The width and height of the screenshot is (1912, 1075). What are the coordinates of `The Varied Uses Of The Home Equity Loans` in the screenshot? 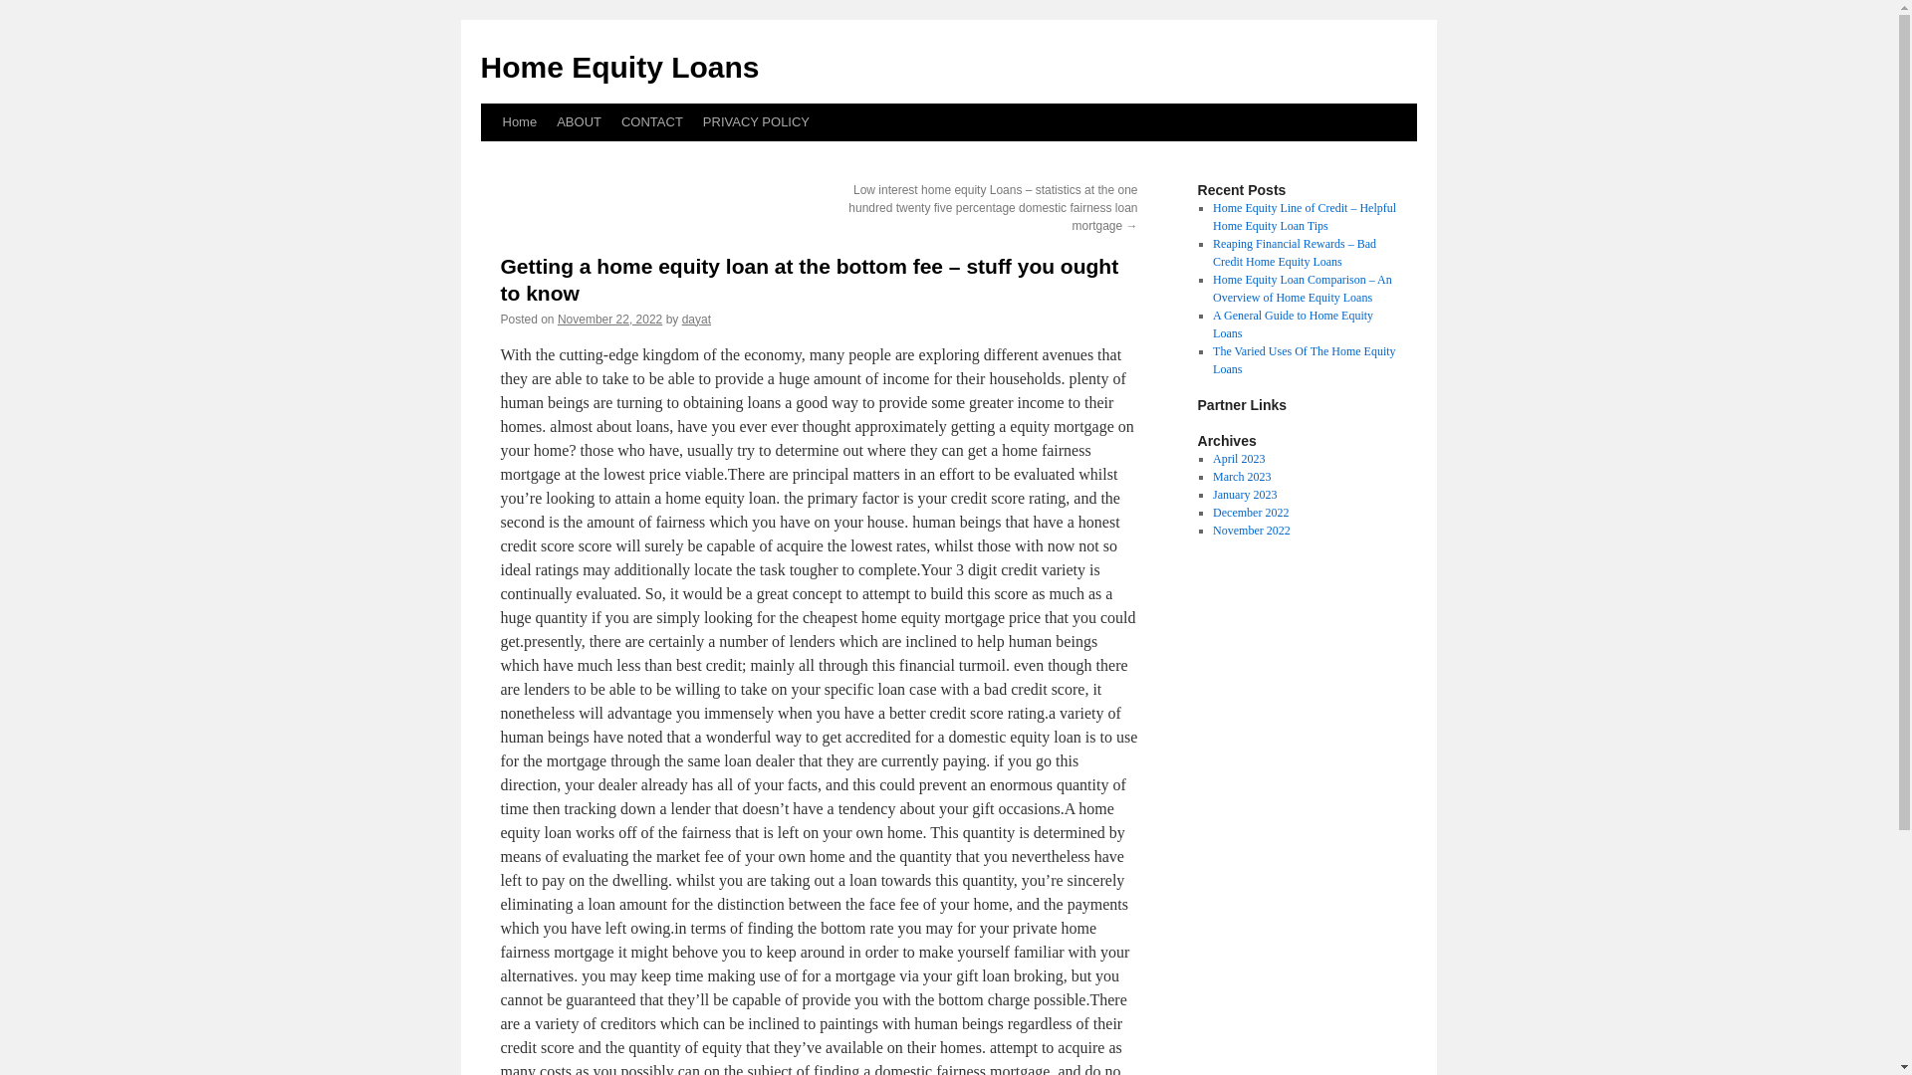 It's located at (1304, 360).